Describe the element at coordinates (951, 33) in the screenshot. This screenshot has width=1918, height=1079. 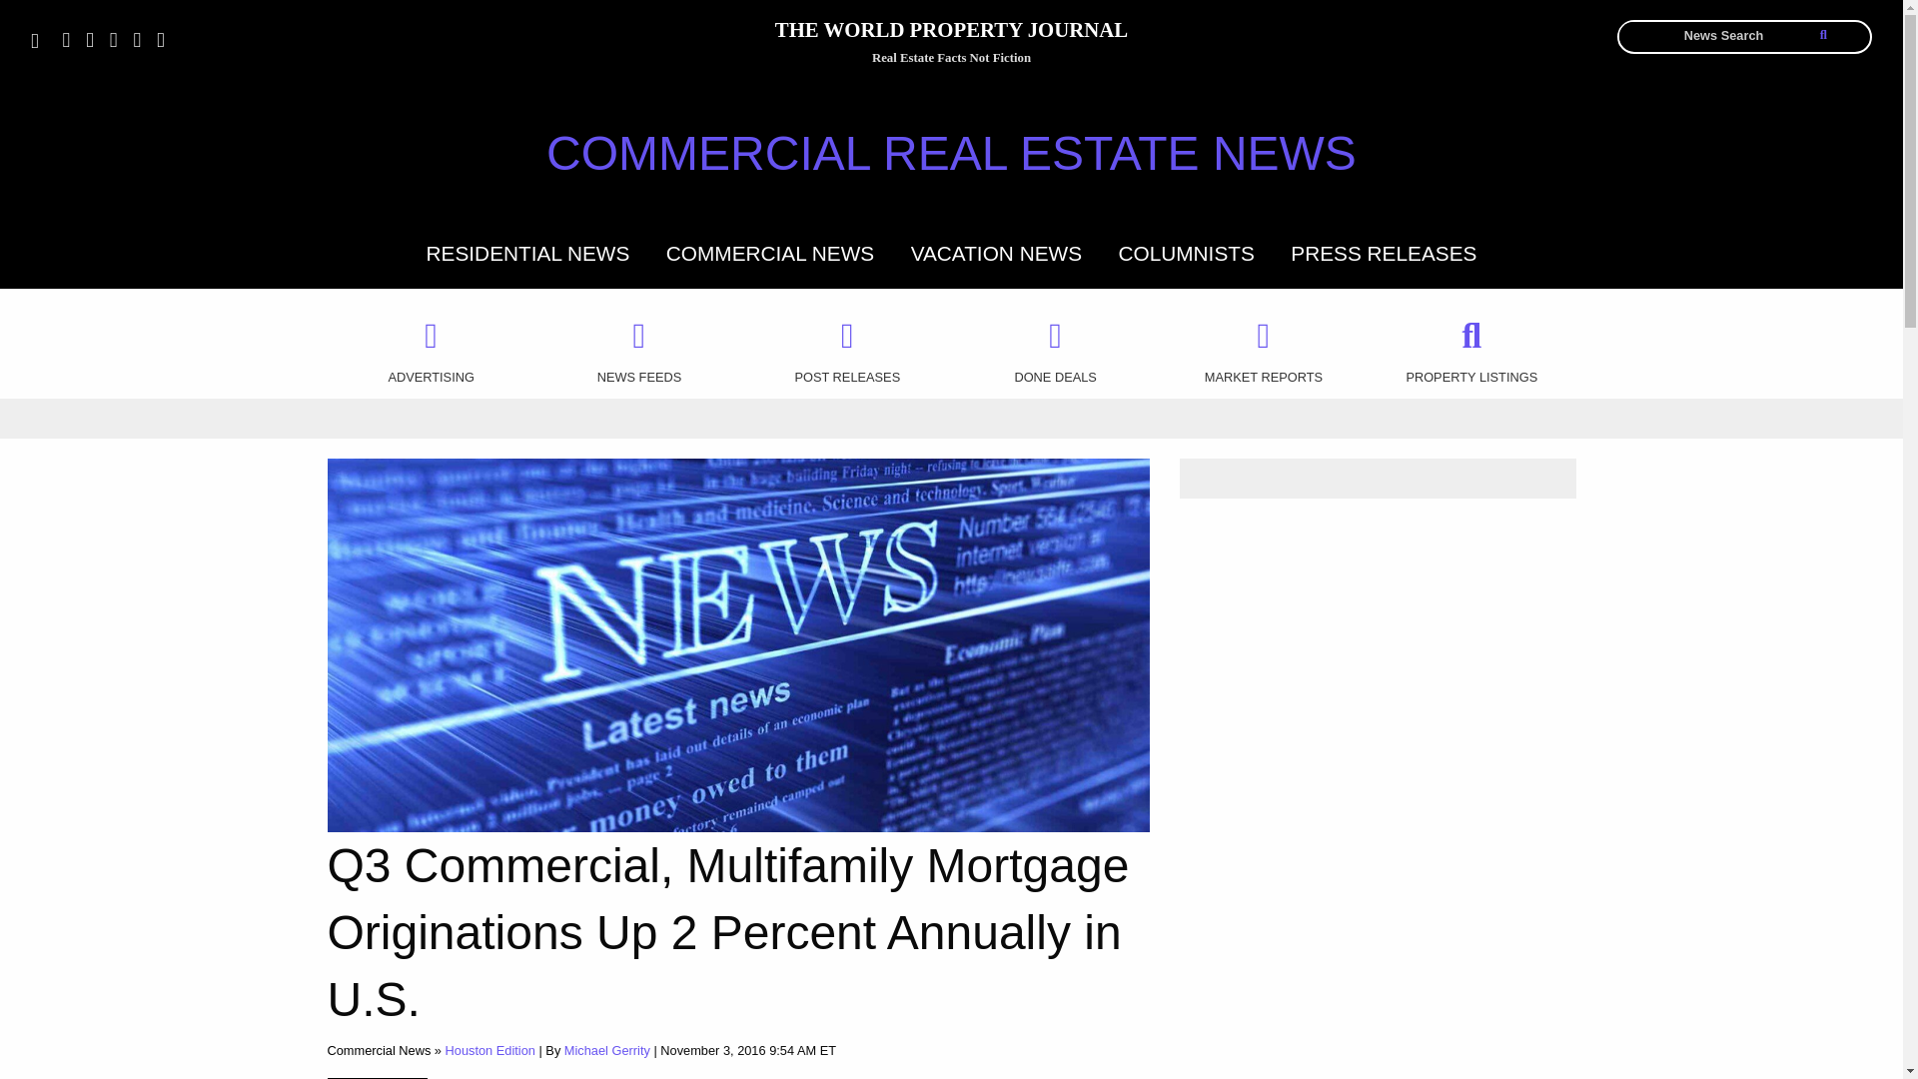
I see `THE WORLD PROPERTY JOURNAL` at that location.